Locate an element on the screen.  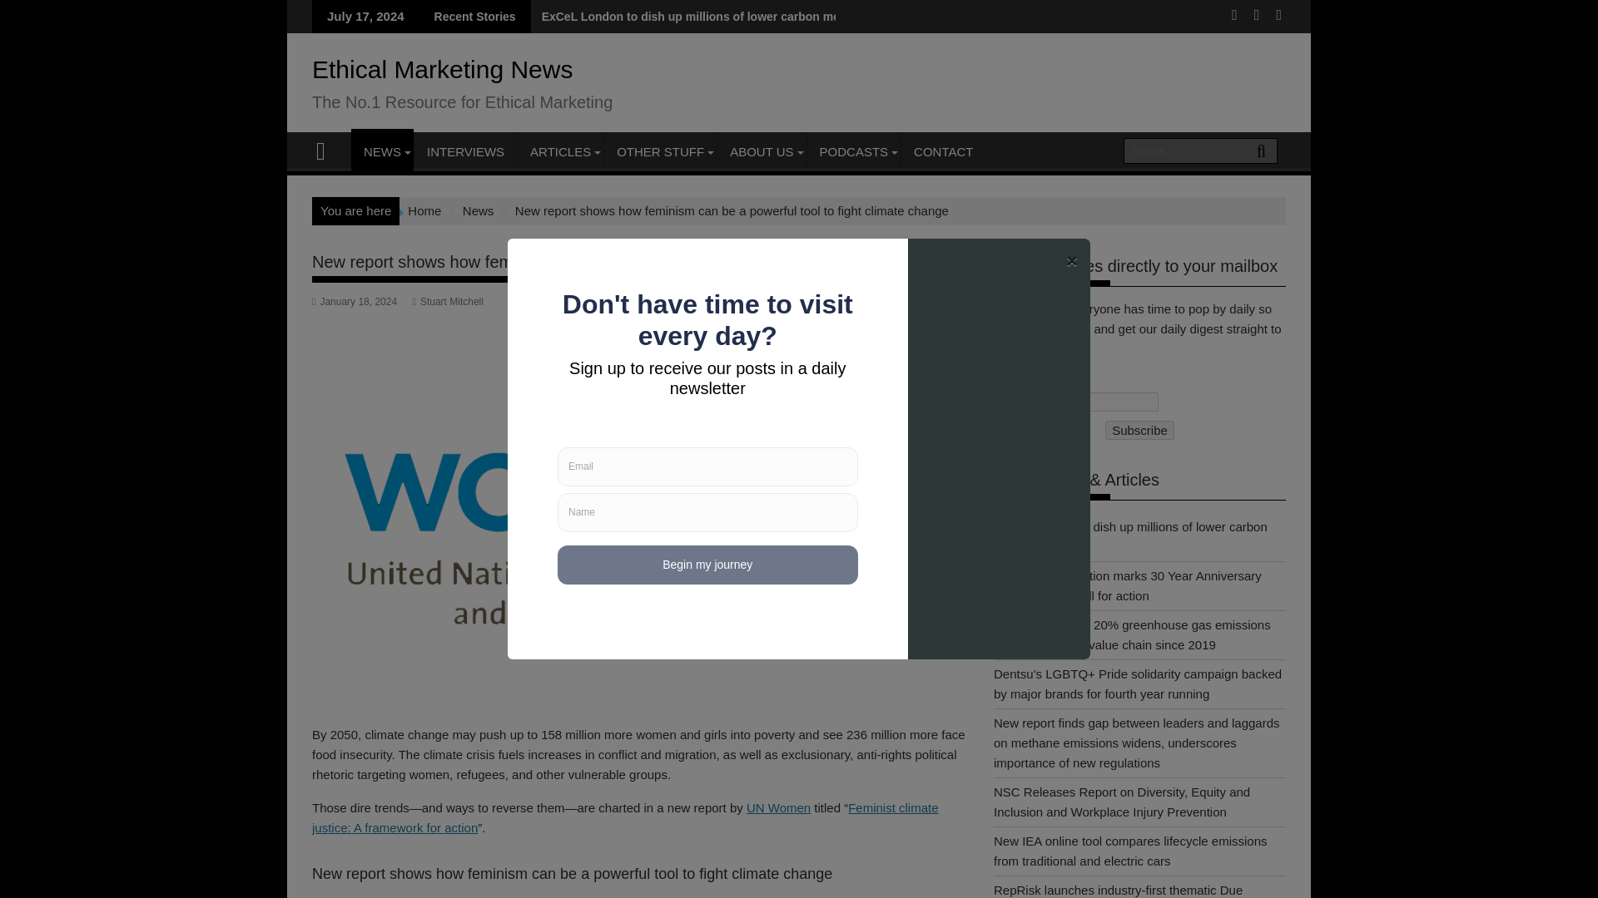
ARTICLES is located at coordinates (561, 151).